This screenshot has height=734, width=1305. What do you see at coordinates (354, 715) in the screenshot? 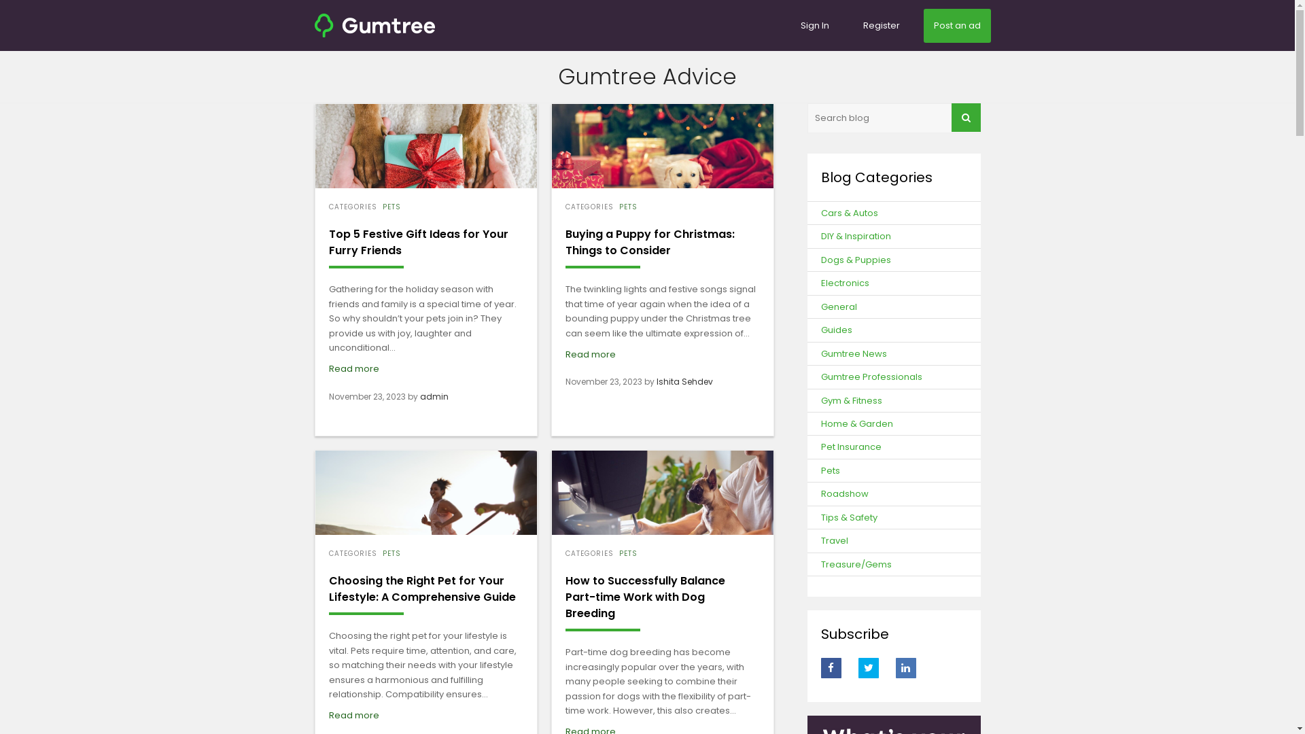
I see `Read more` at bounding box center [354, 715].